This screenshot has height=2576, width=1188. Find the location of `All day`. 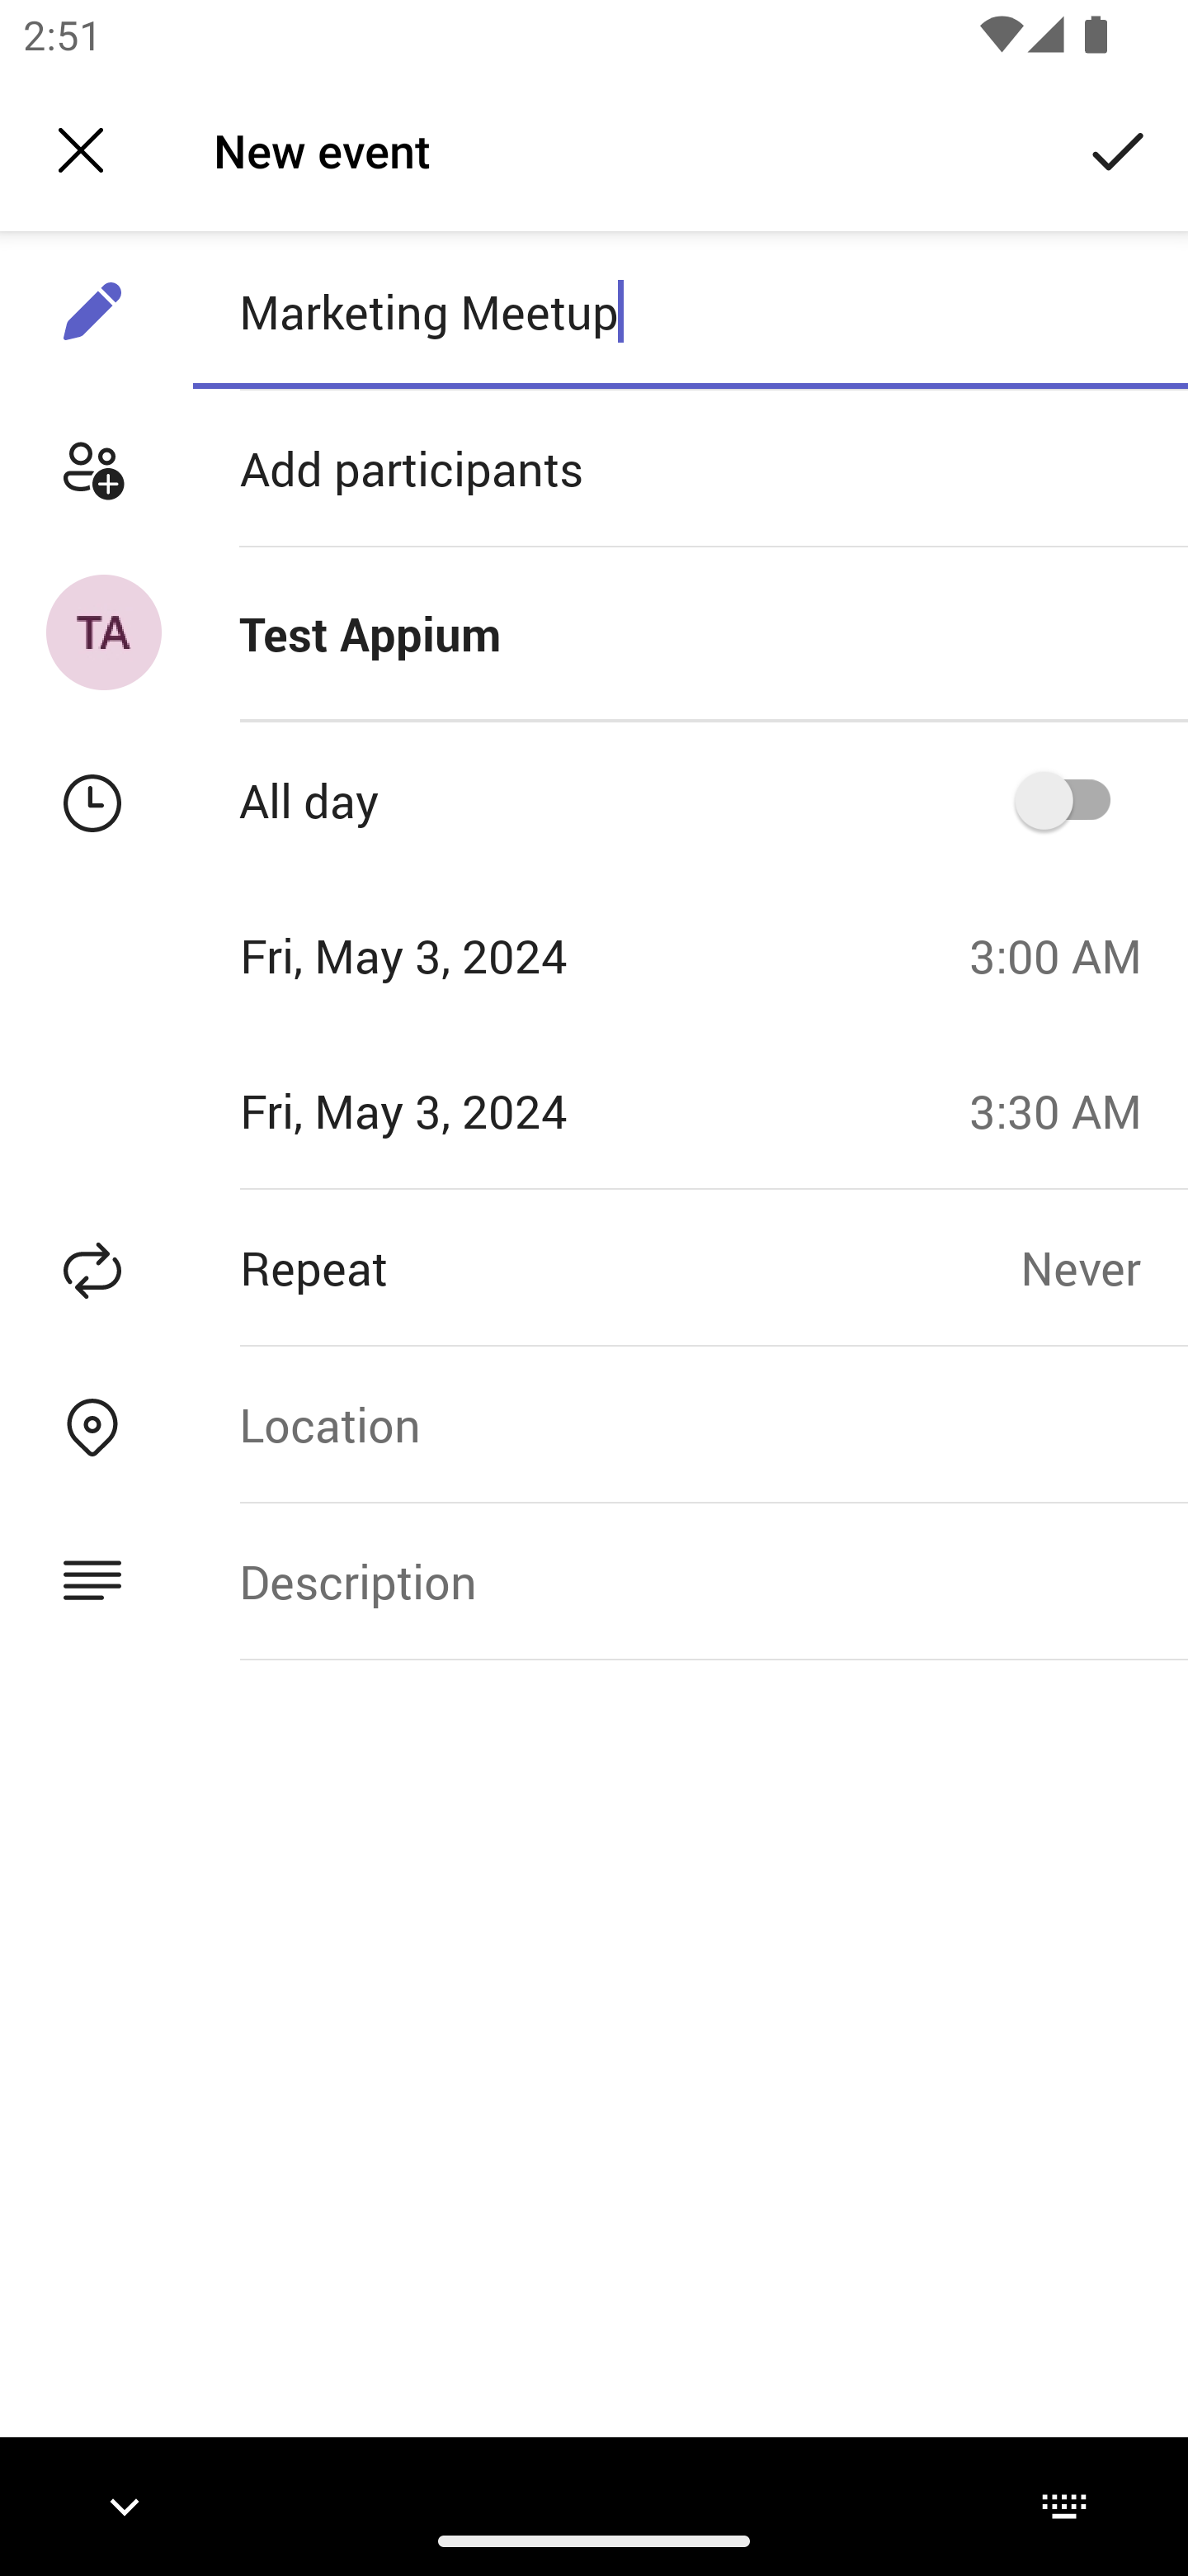

All day is located at coordinates (1073, 799).